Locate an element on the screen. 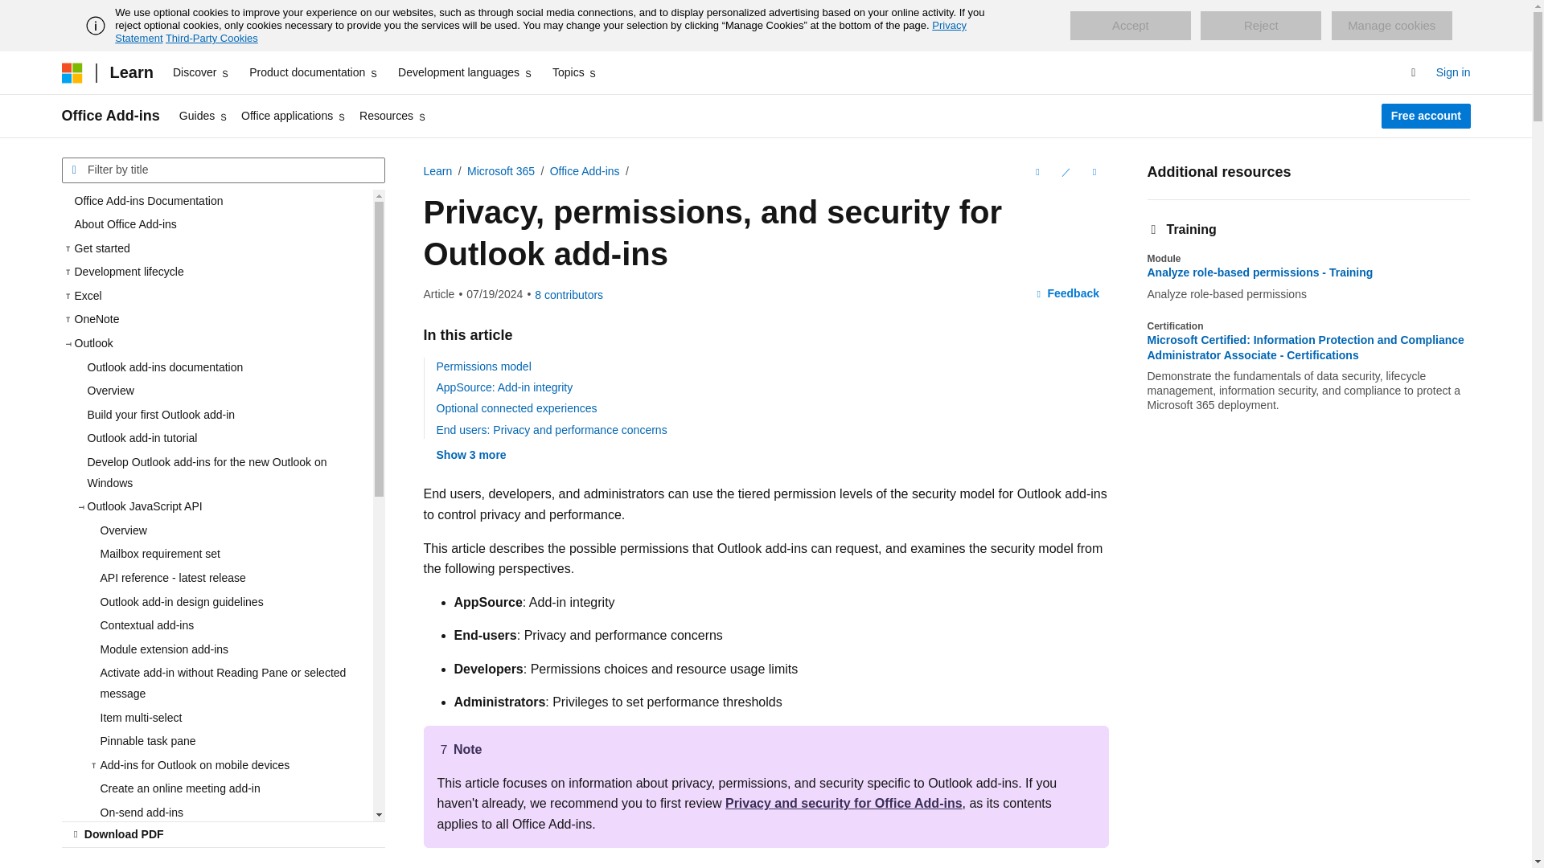 This screenshot has width=1544, height=868. Privacy Statement is located at coordinates (540, 31).